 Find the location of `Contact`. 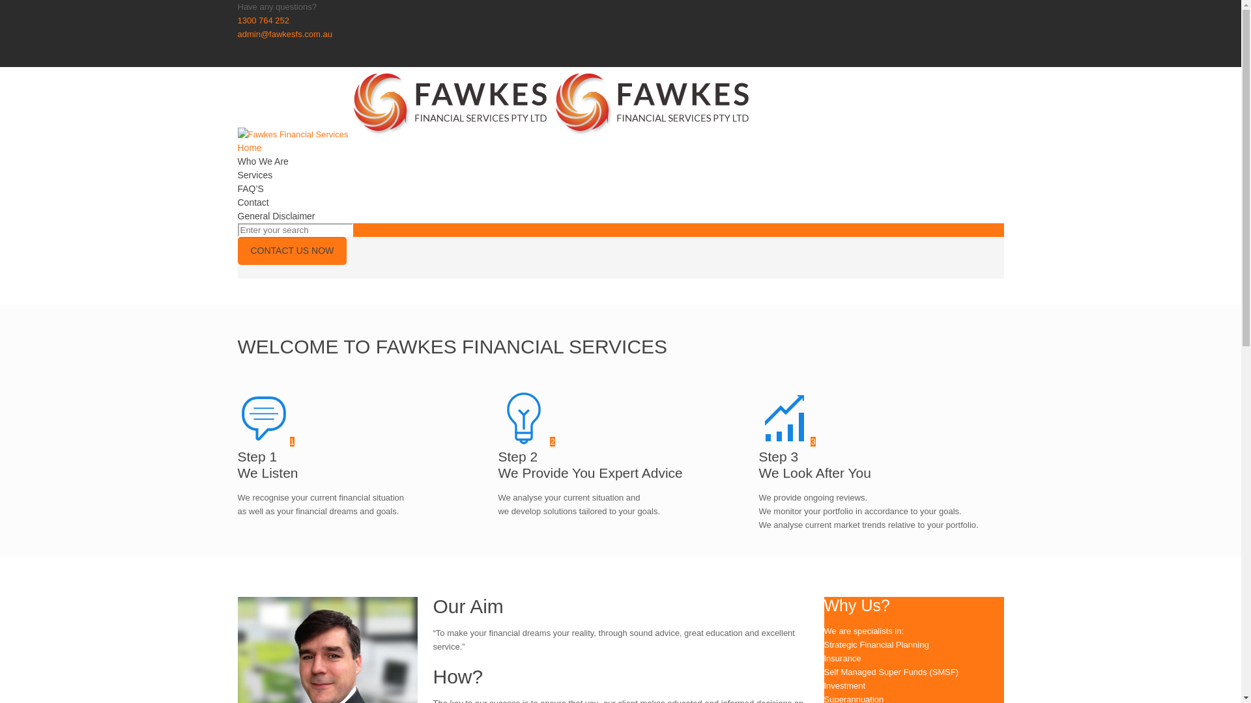

Contact is located at coordinates (253, 202).